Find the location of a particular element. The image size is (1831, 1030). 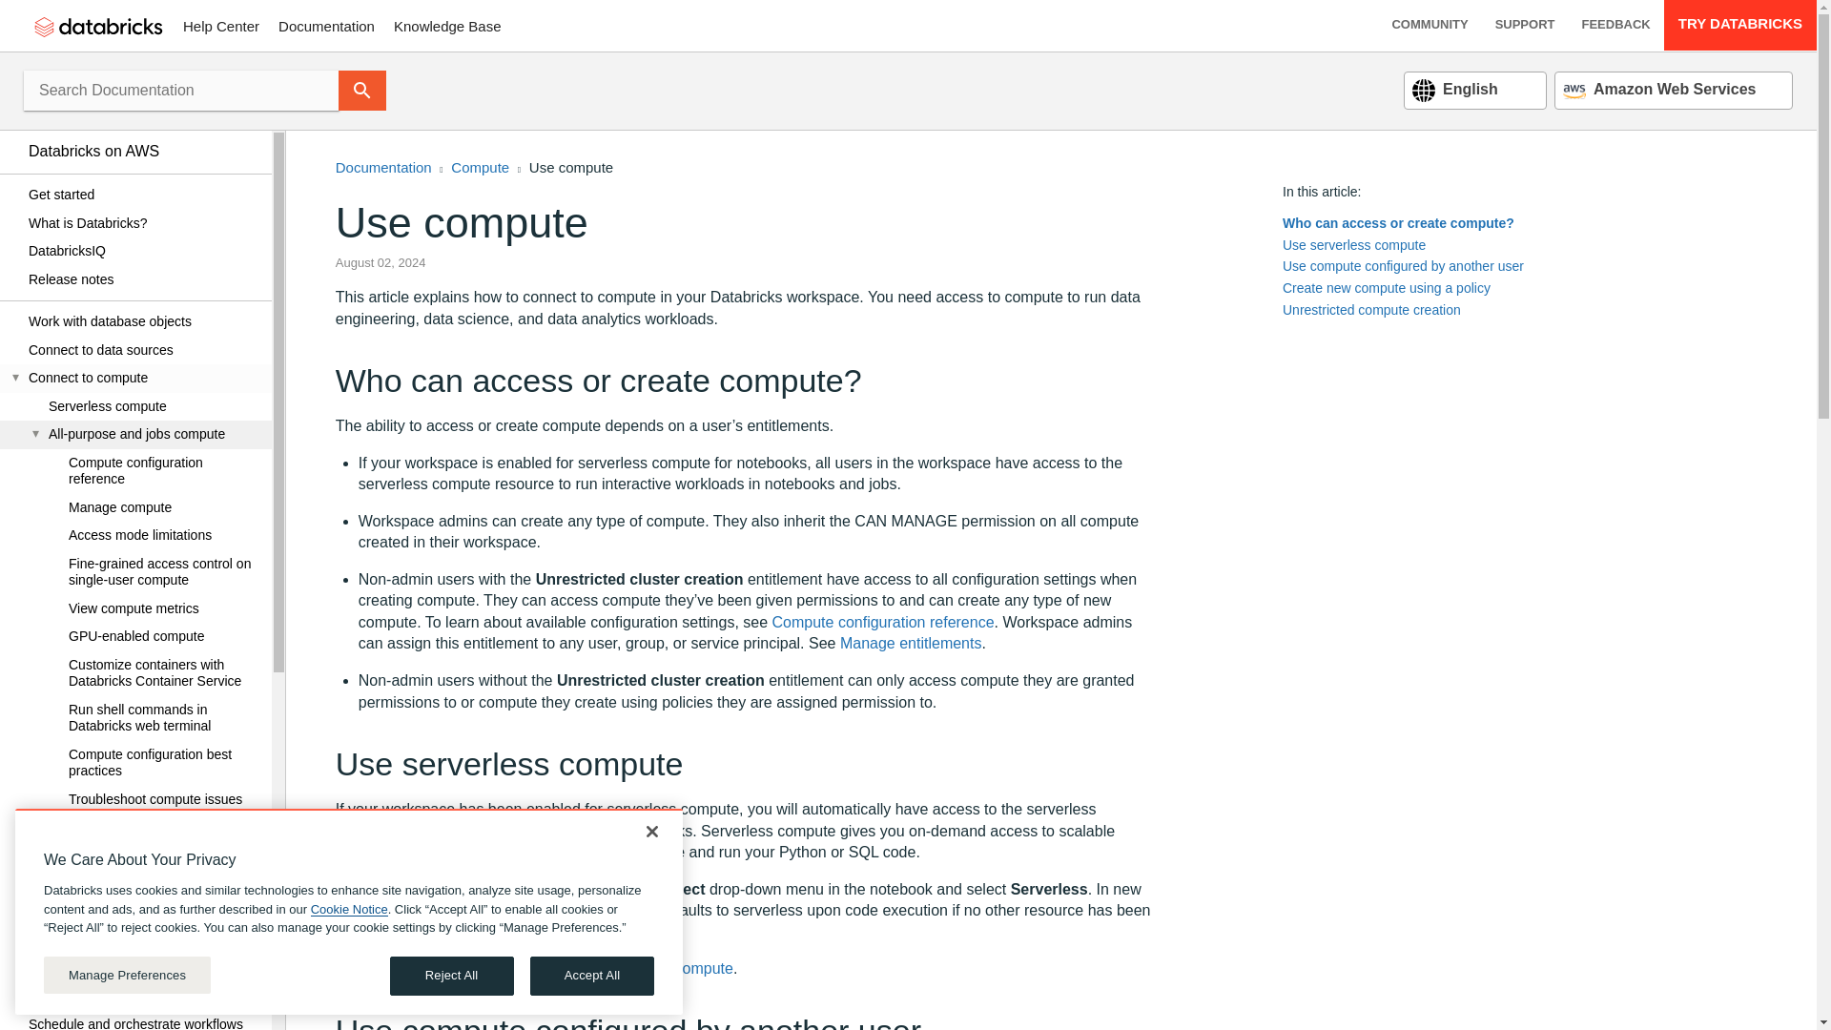

Get started is located at coordinates (143, 196).